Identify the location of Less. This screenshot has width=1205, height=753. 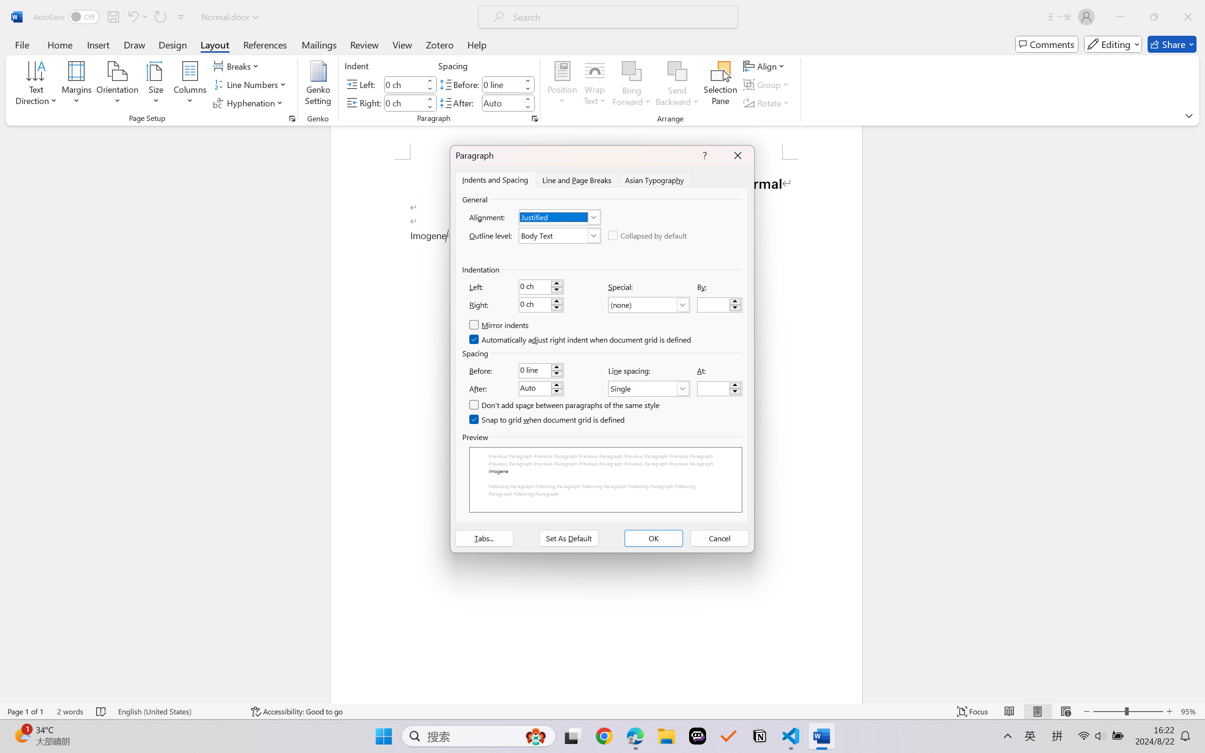
(528, 107).